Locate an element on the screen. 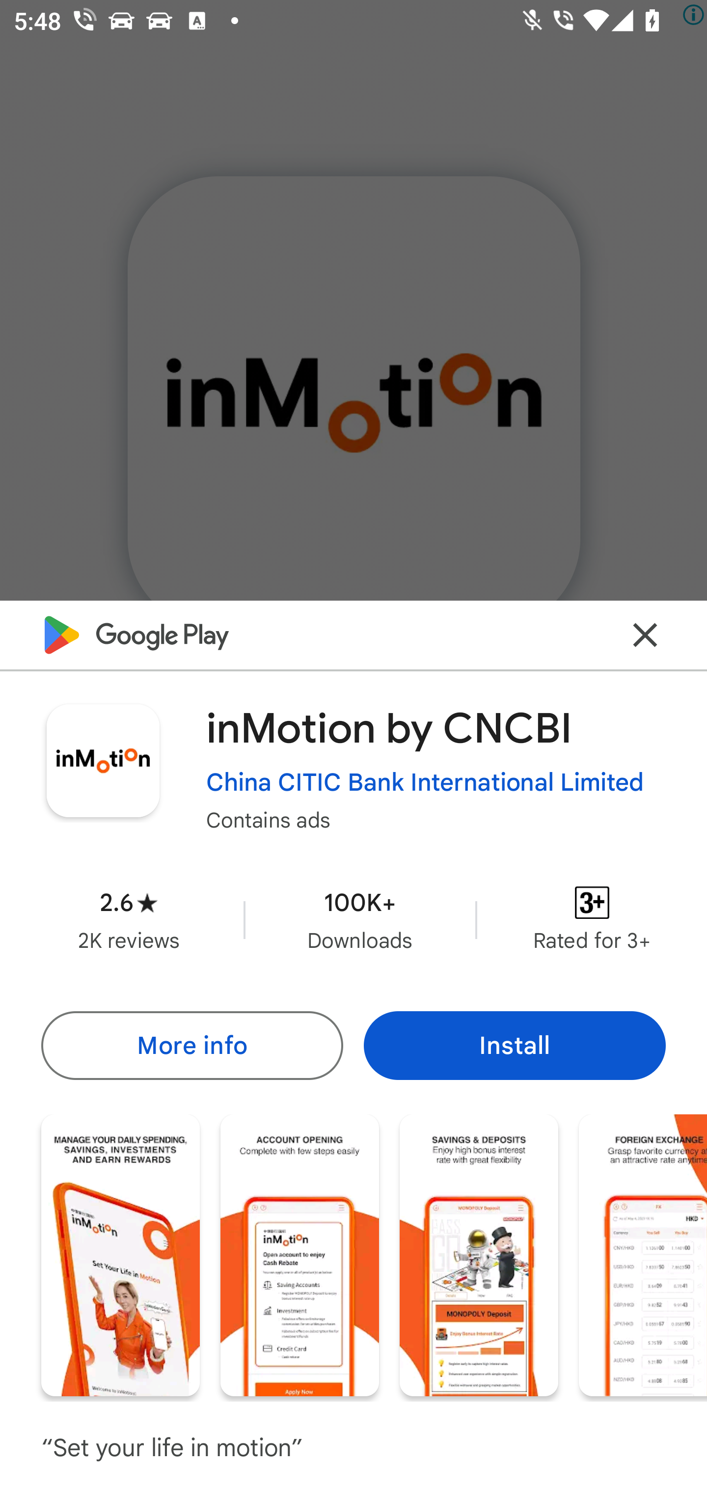 Image resolution: width=707 pixels, height=1493 pixels. China CITIC Bank International Limited is located at coordinates (425, 783).